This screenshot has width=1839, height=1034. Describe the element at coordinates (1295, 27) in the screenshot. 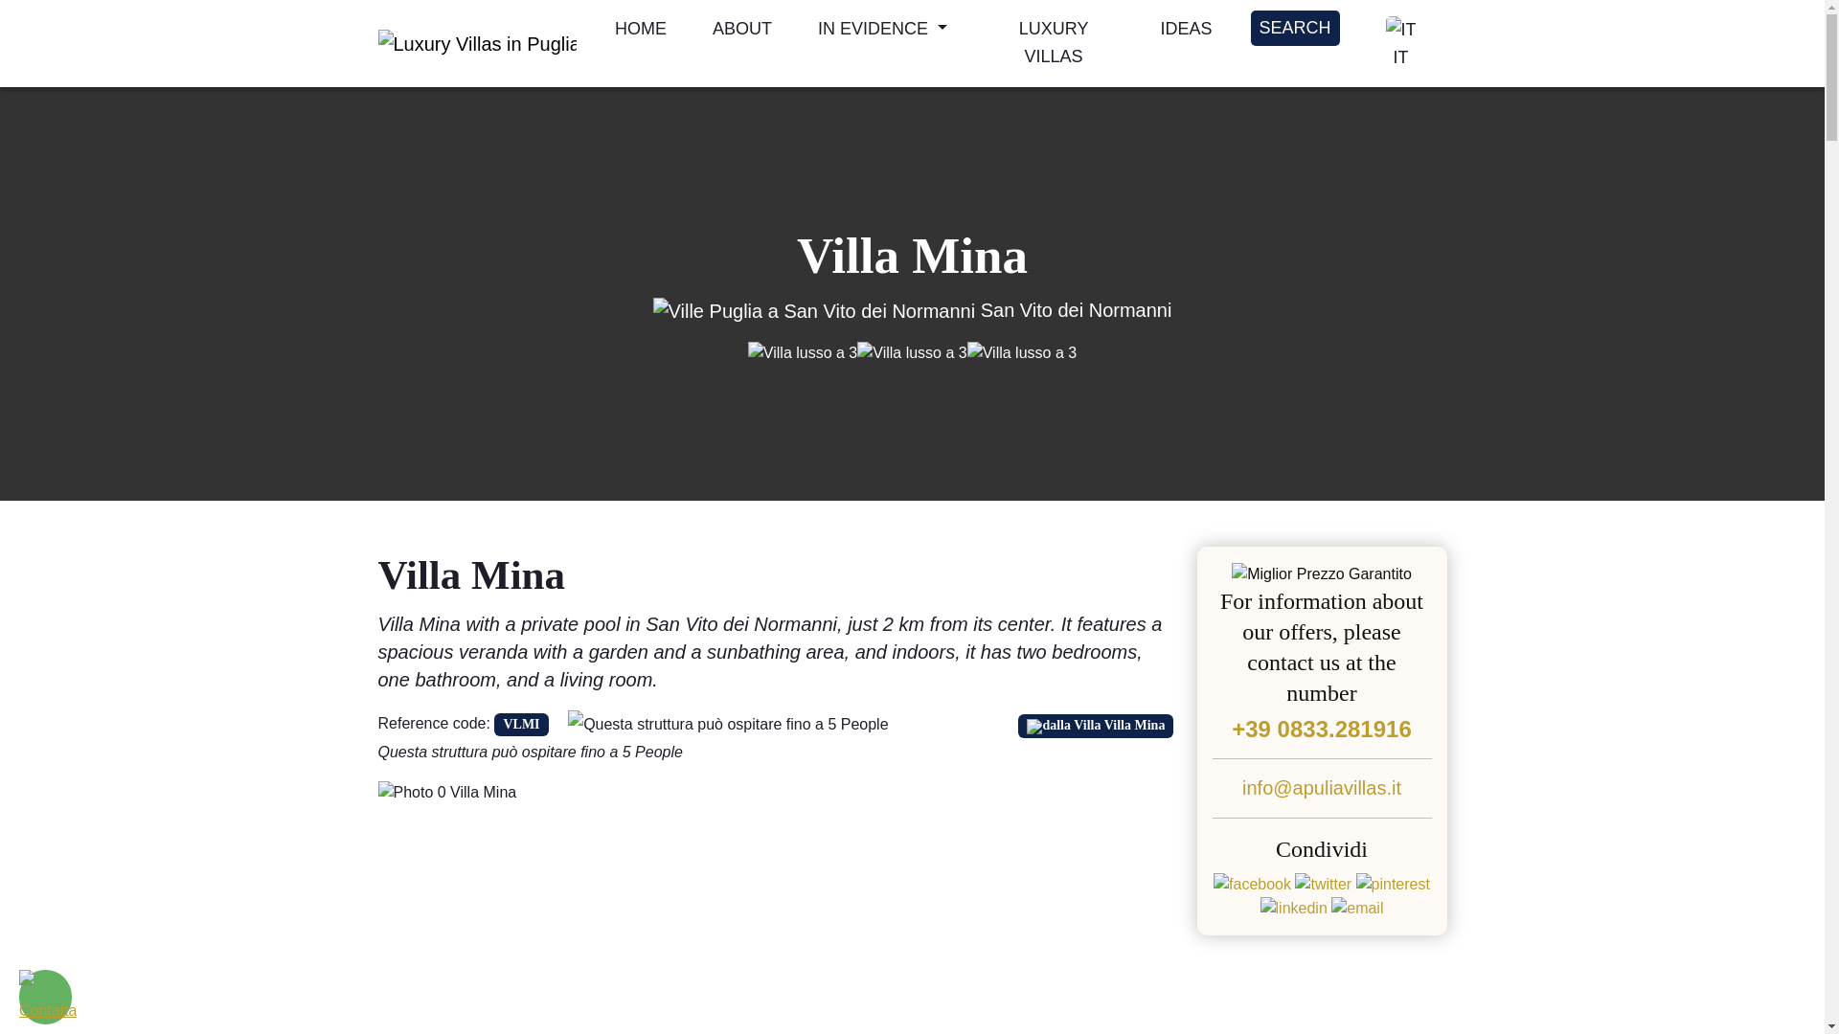

I see `SEARCH` at that location.